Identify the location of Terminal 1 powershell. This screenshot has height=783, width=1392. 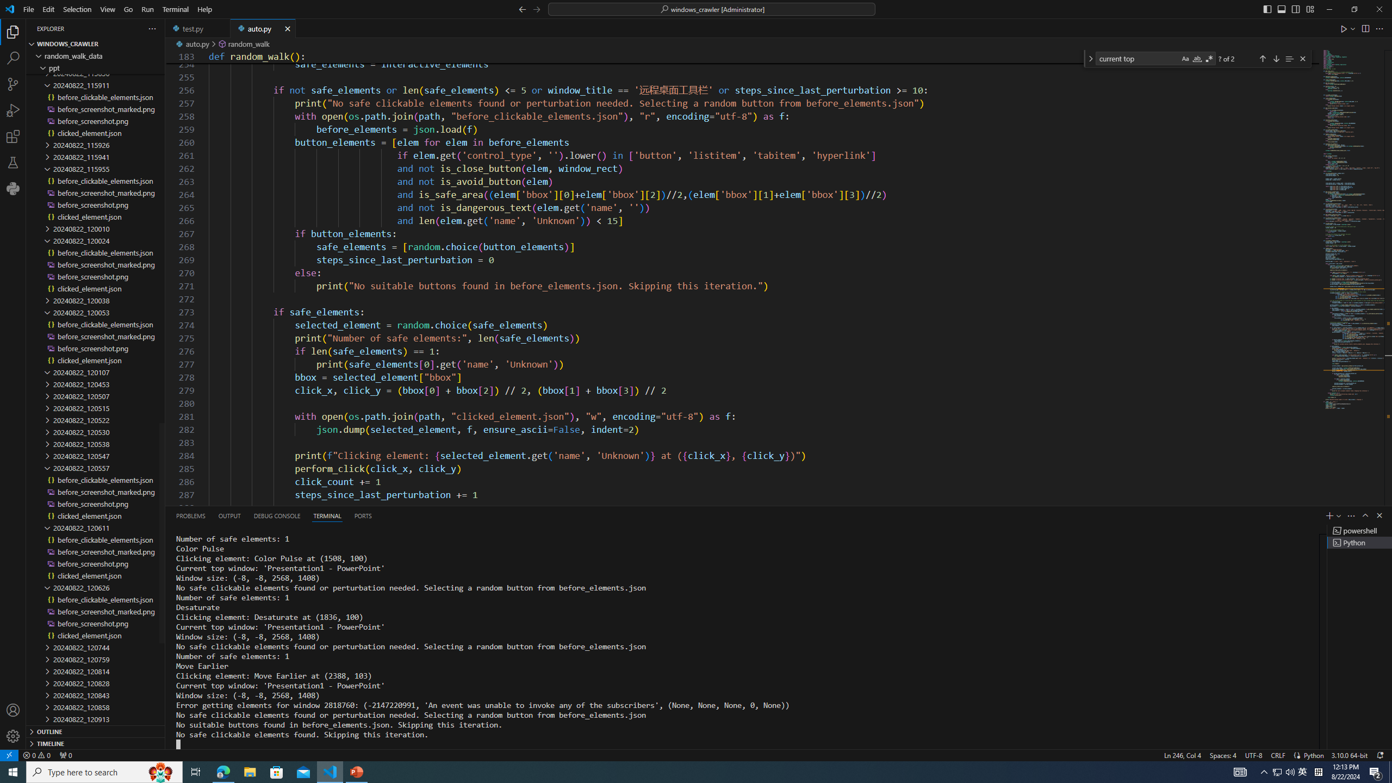
(1360, 530).